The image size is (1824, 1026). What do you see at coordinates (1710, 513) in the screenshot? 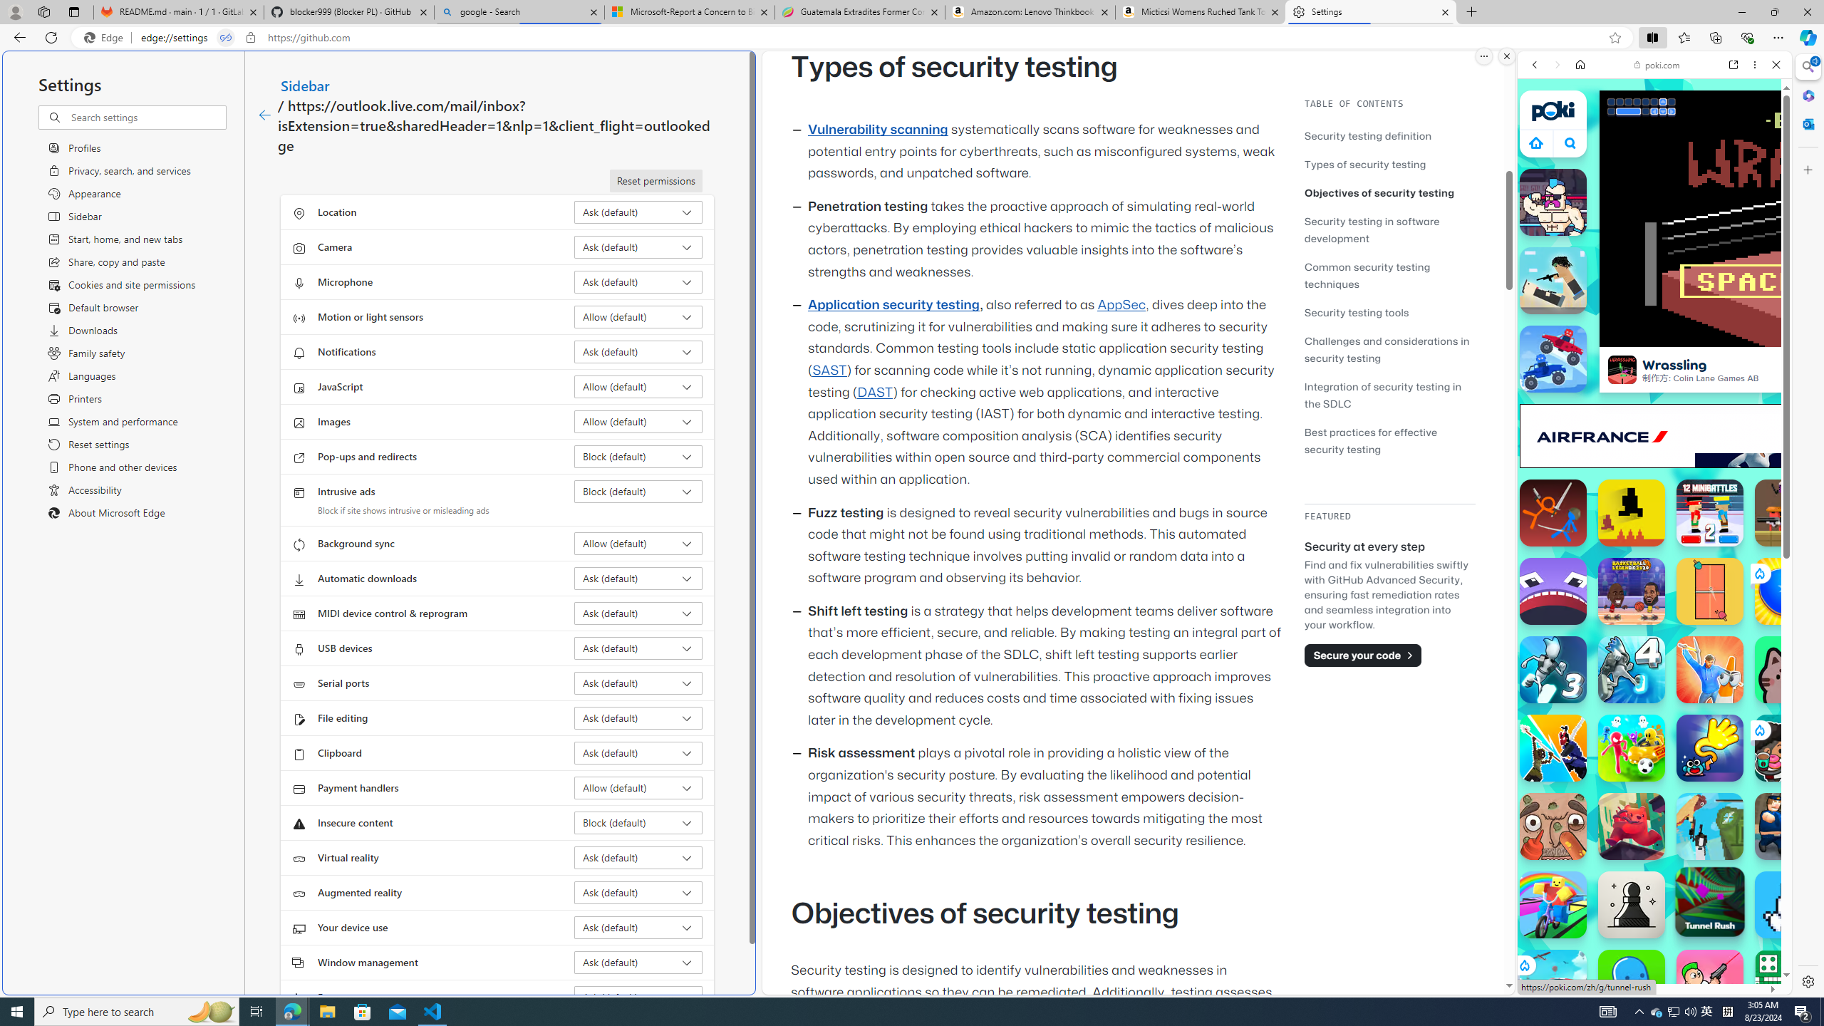
I see `12 Mini Battles 2` at bounding box center [1710, 513].